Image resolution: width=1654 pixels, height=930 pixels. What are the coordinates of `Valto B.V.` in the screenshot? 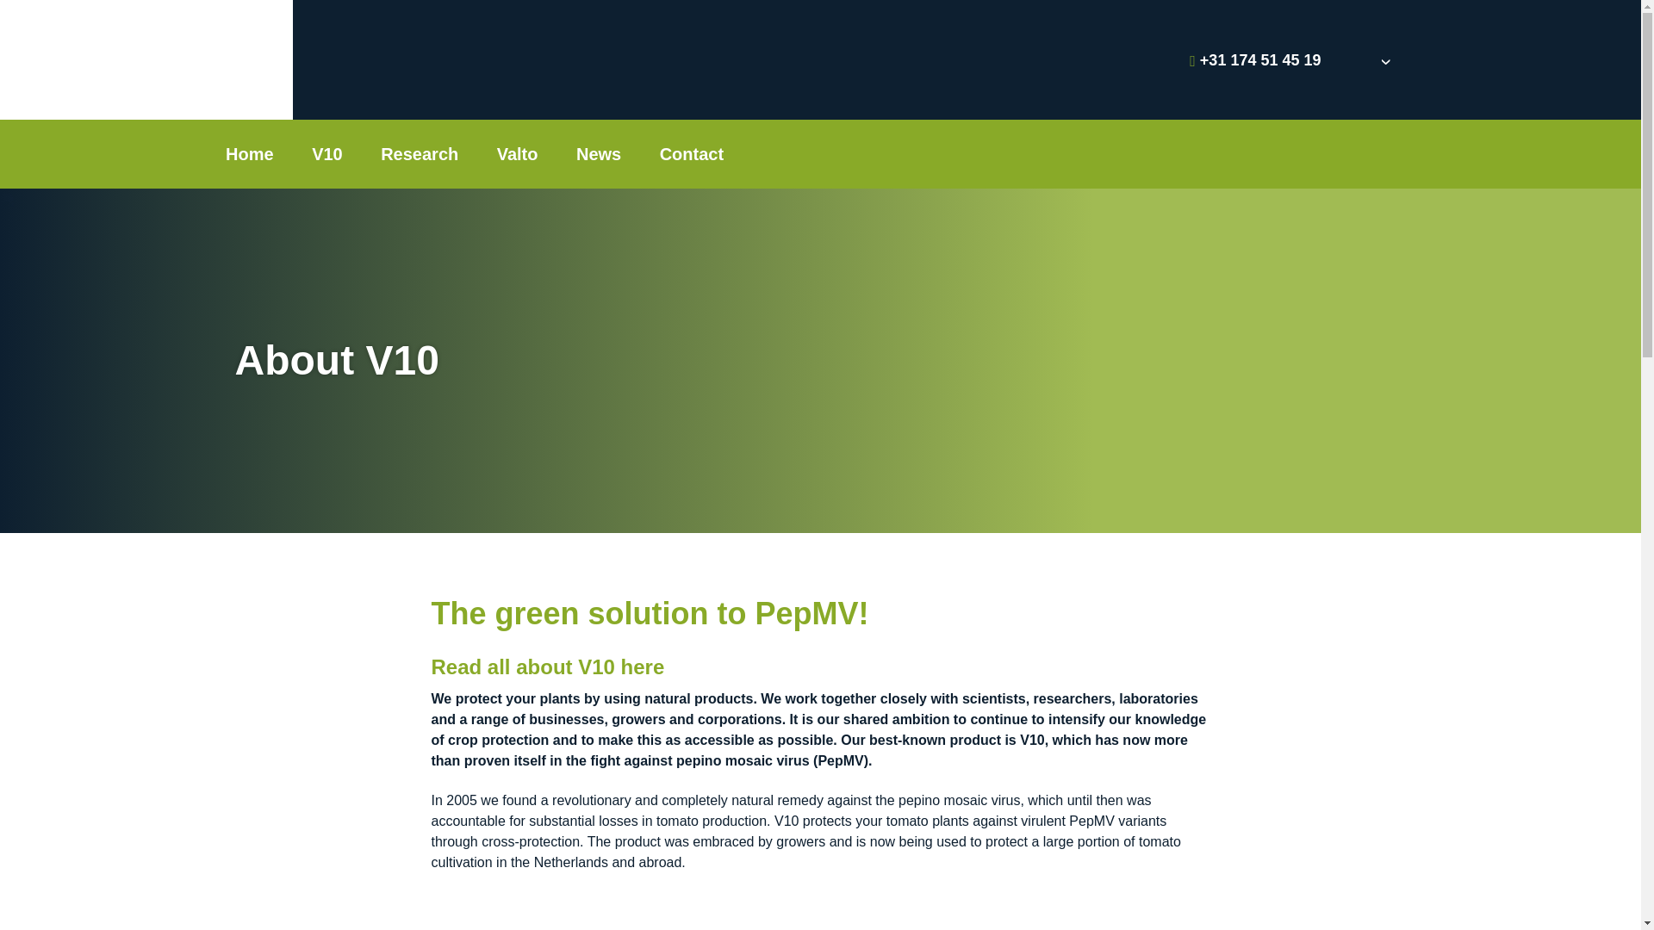 It's located at (134, 60).